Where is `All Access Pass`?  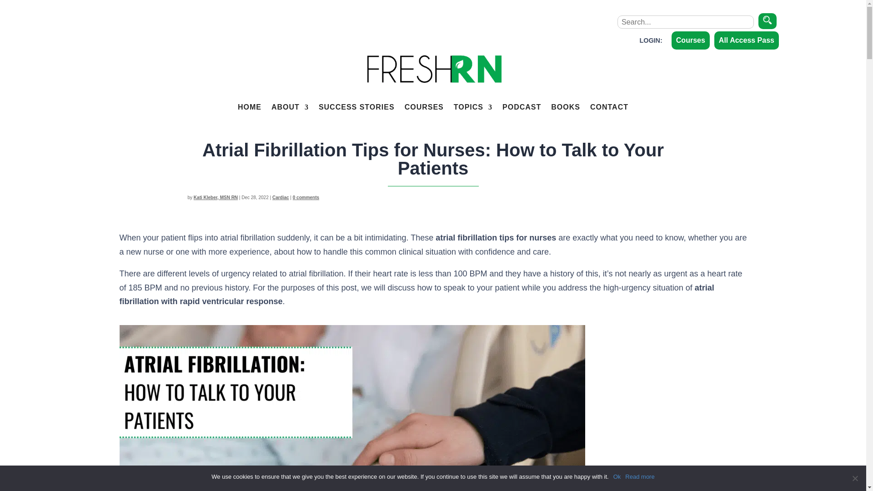
All Access Pass is located at coordinates (746, 41).